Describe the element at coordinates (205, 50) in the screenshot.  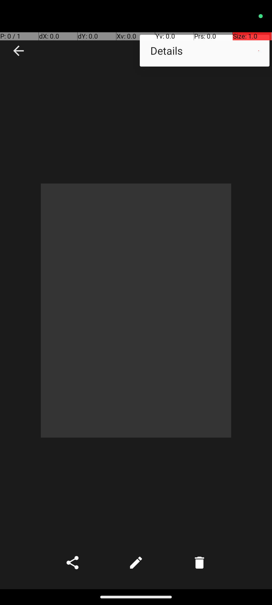
I see `Details` at that location.